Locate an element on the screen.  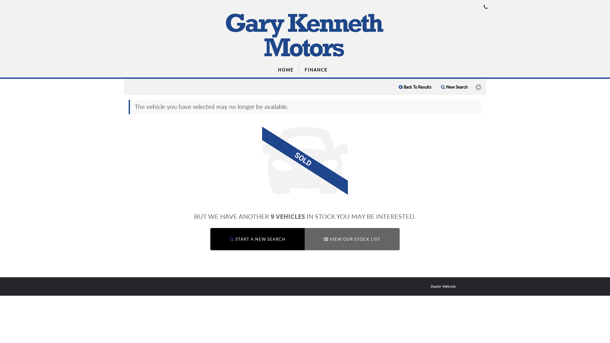
New Search is located at coordinates (454, 87).